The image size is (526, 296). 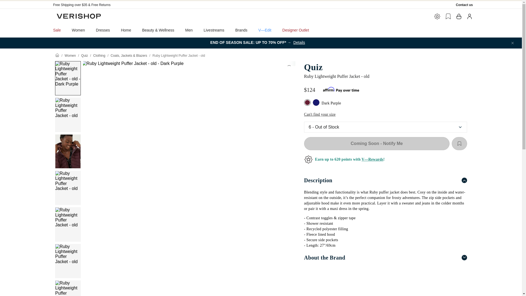 I want to click on Clothing, so click(x=99, y=55).